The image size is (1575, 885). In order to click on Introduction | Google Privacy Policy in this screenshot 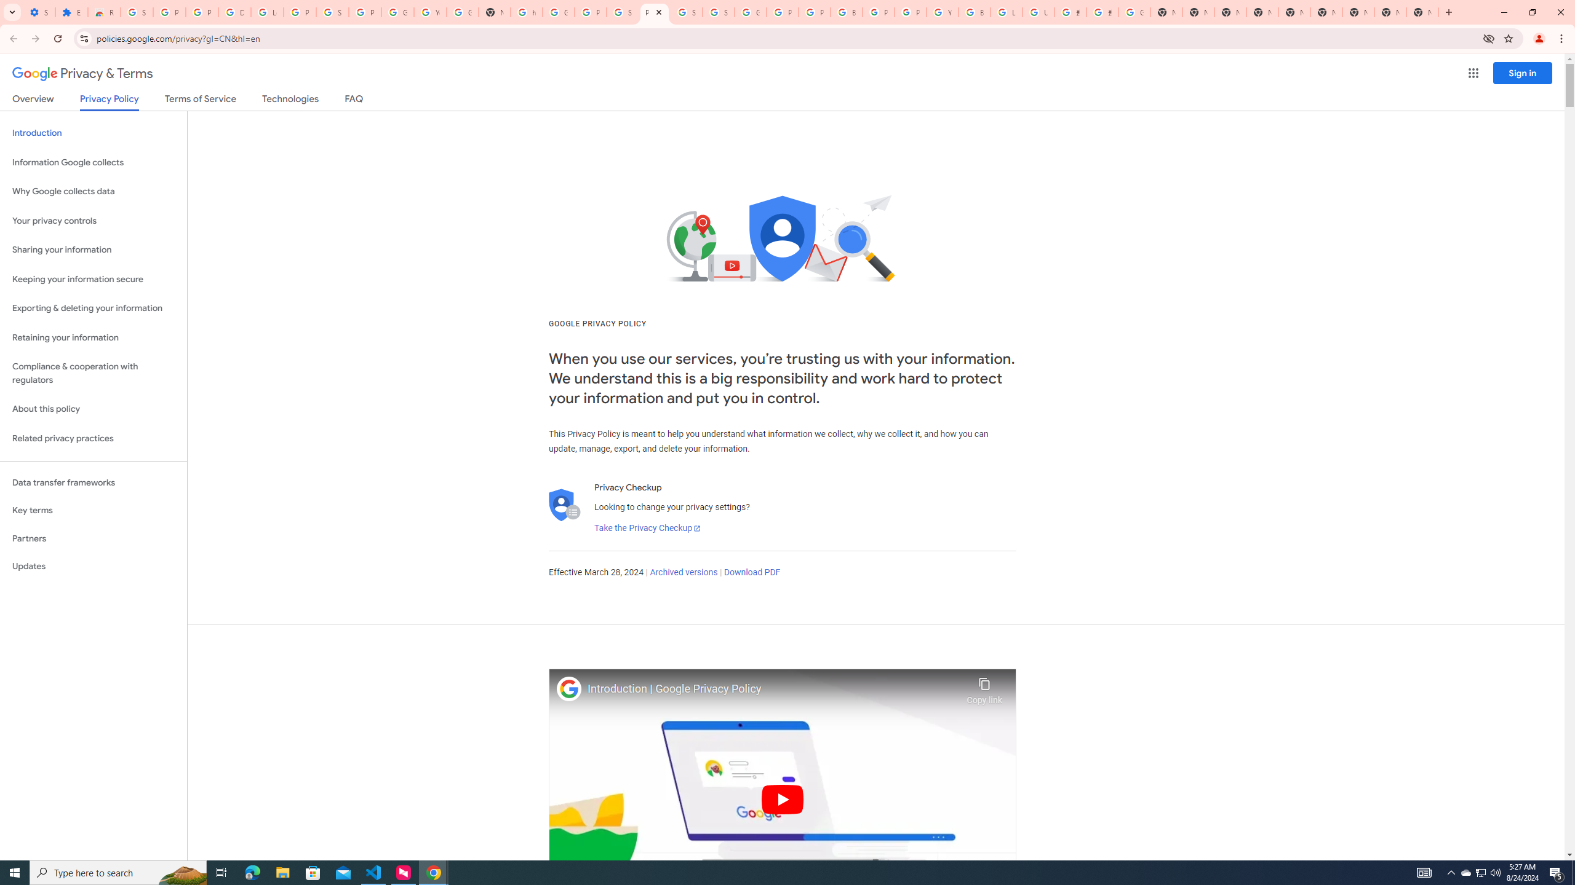, I will do `click(774, 689)`.